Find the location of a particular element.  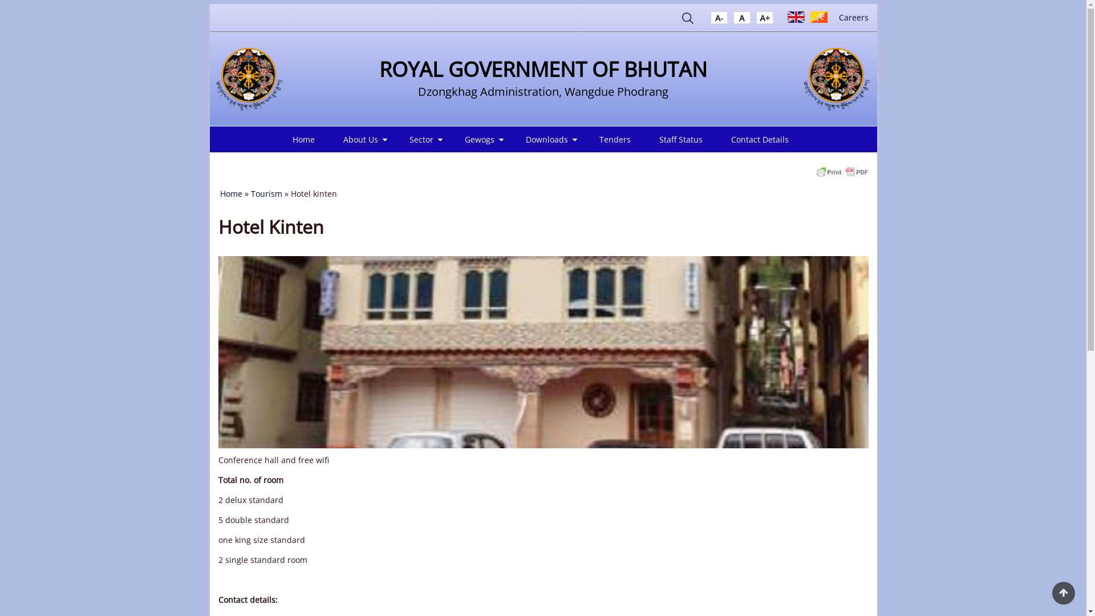

Contact Details is located at coordinates (760, 139).